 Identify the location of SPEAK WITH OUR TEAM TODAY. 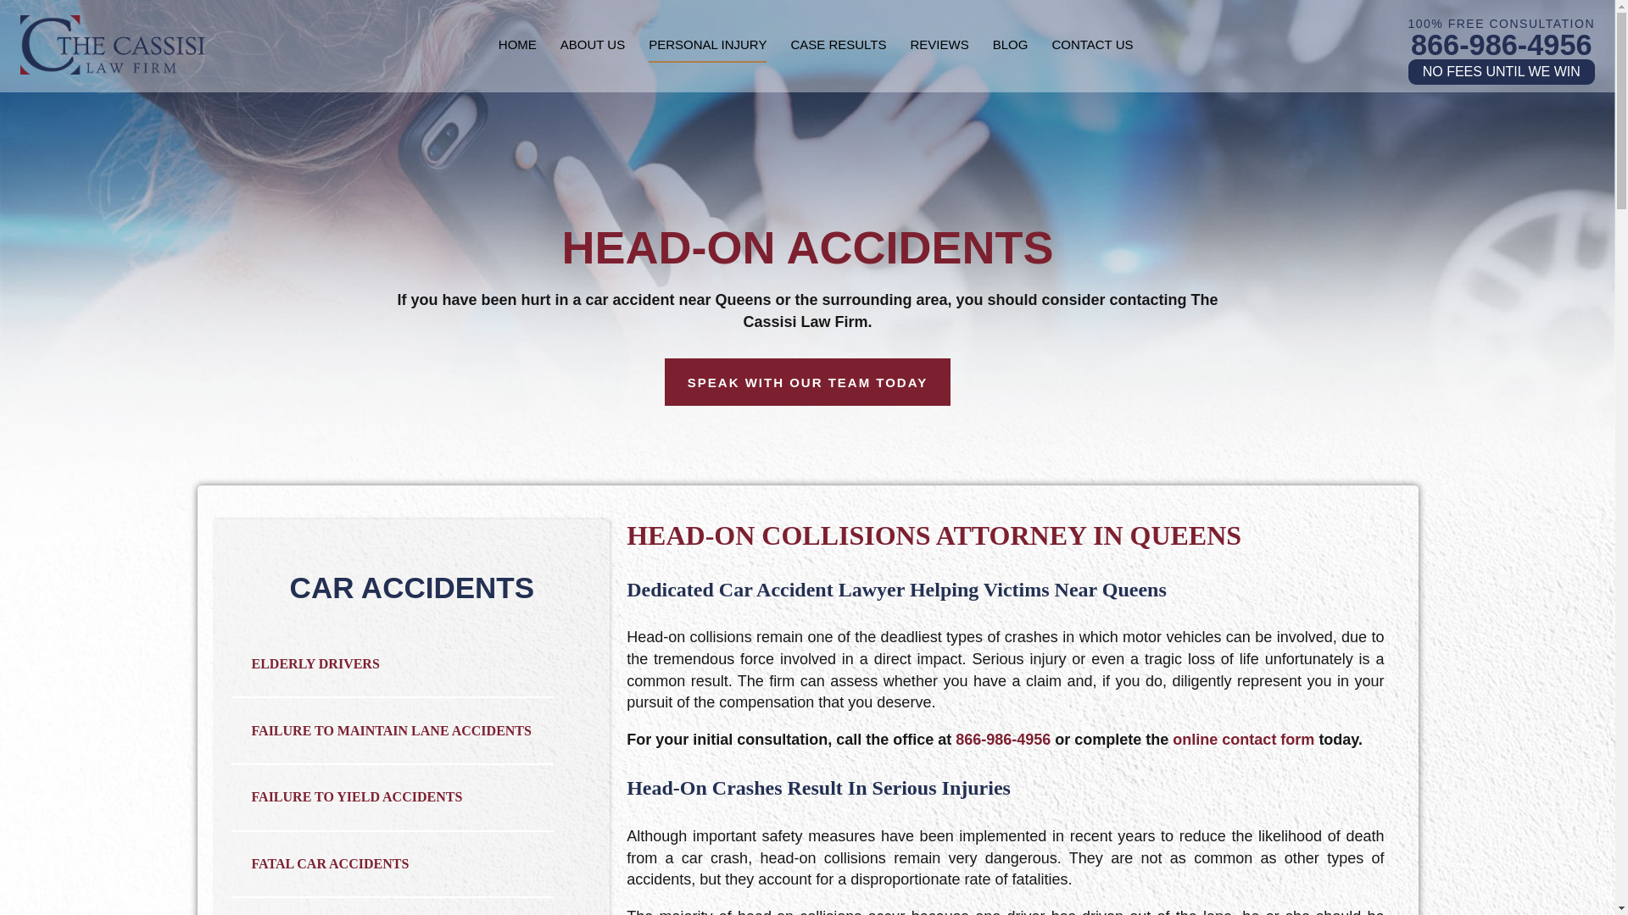
(806, 382).